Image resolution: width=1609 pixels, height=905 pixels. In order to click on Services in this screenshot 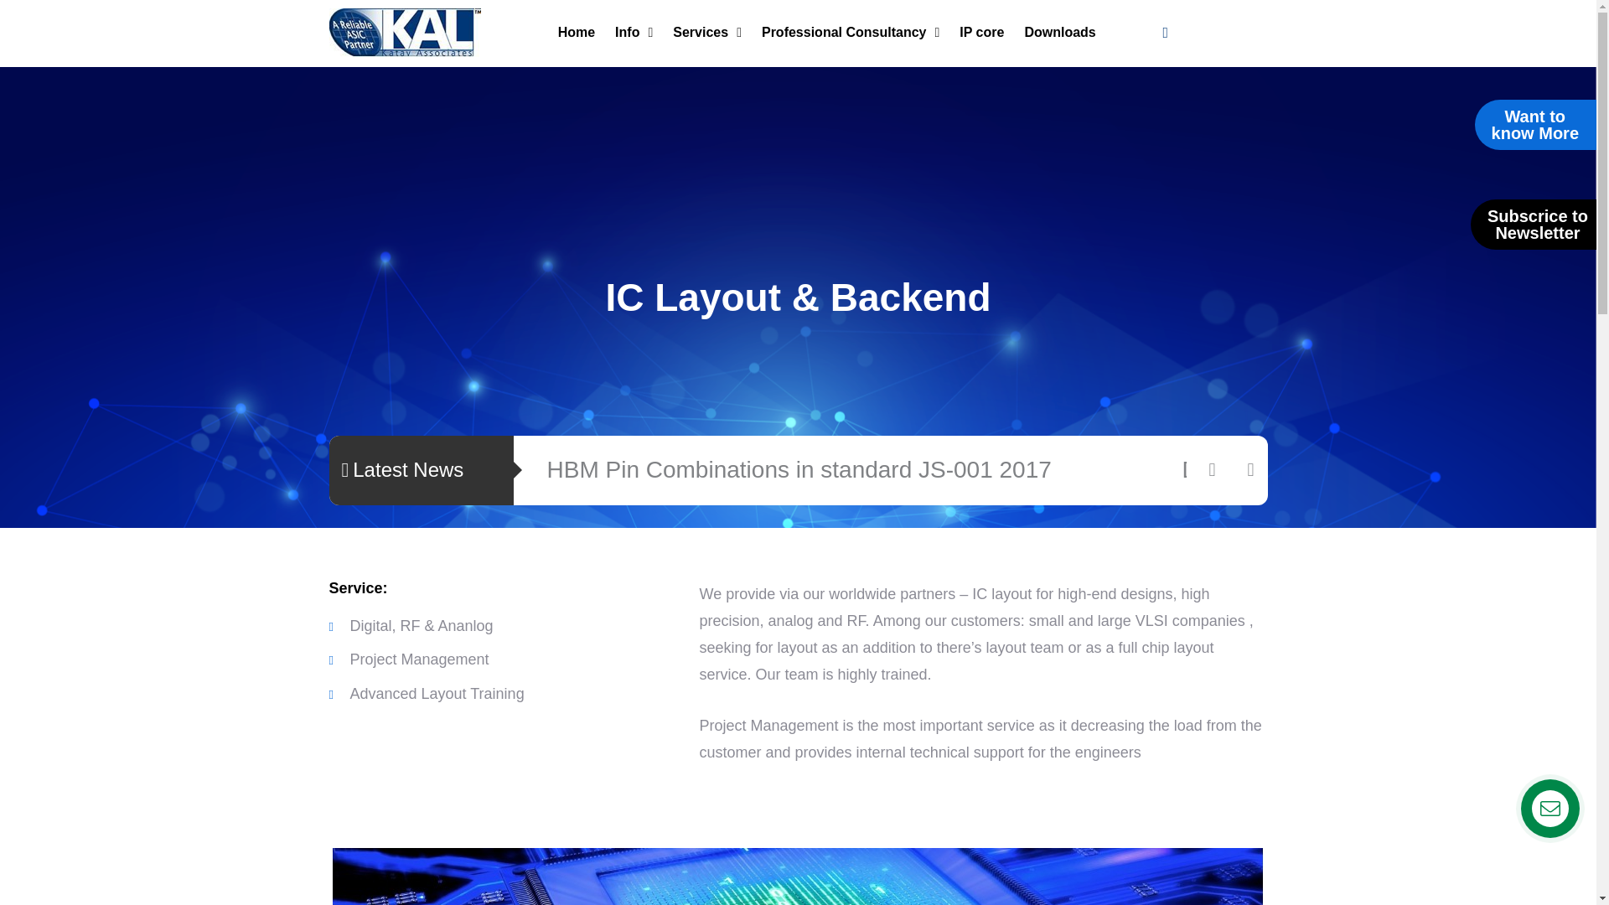, I will do `click(707, 32)`.